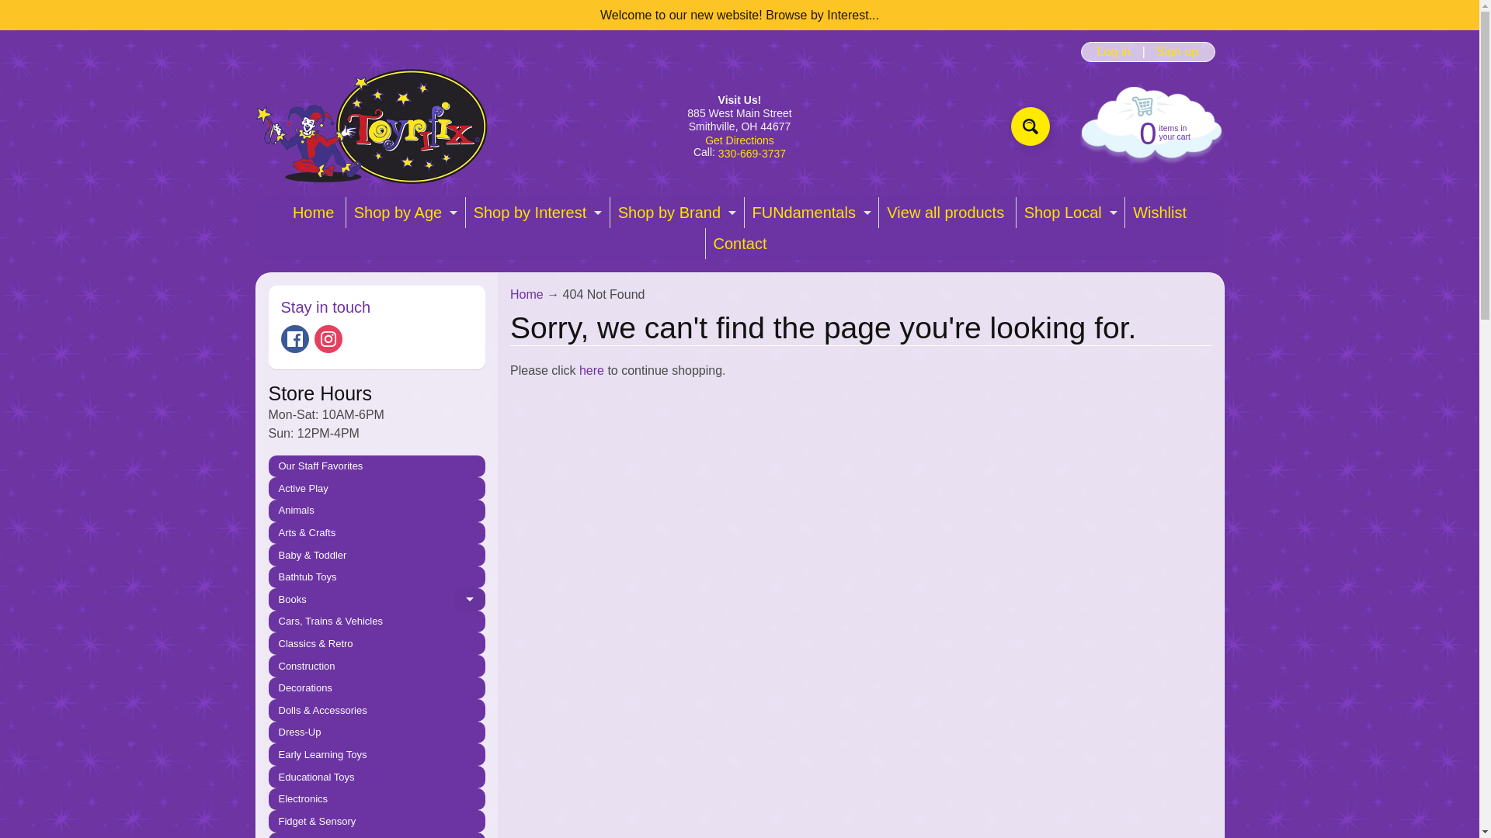  What do you see at coordinates (1177, 51) in the screenshot?
I see `Sign up` at bounding box center [1177, 51].